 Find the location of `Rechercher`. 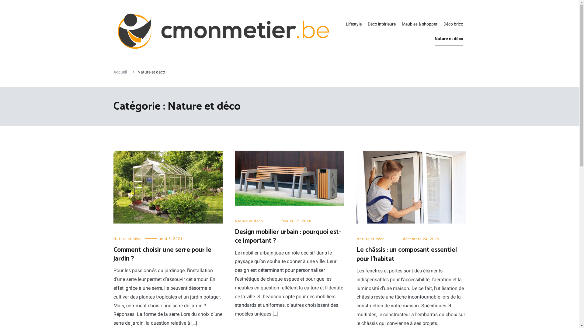

Rechercher is located at coordinates (23, 7).